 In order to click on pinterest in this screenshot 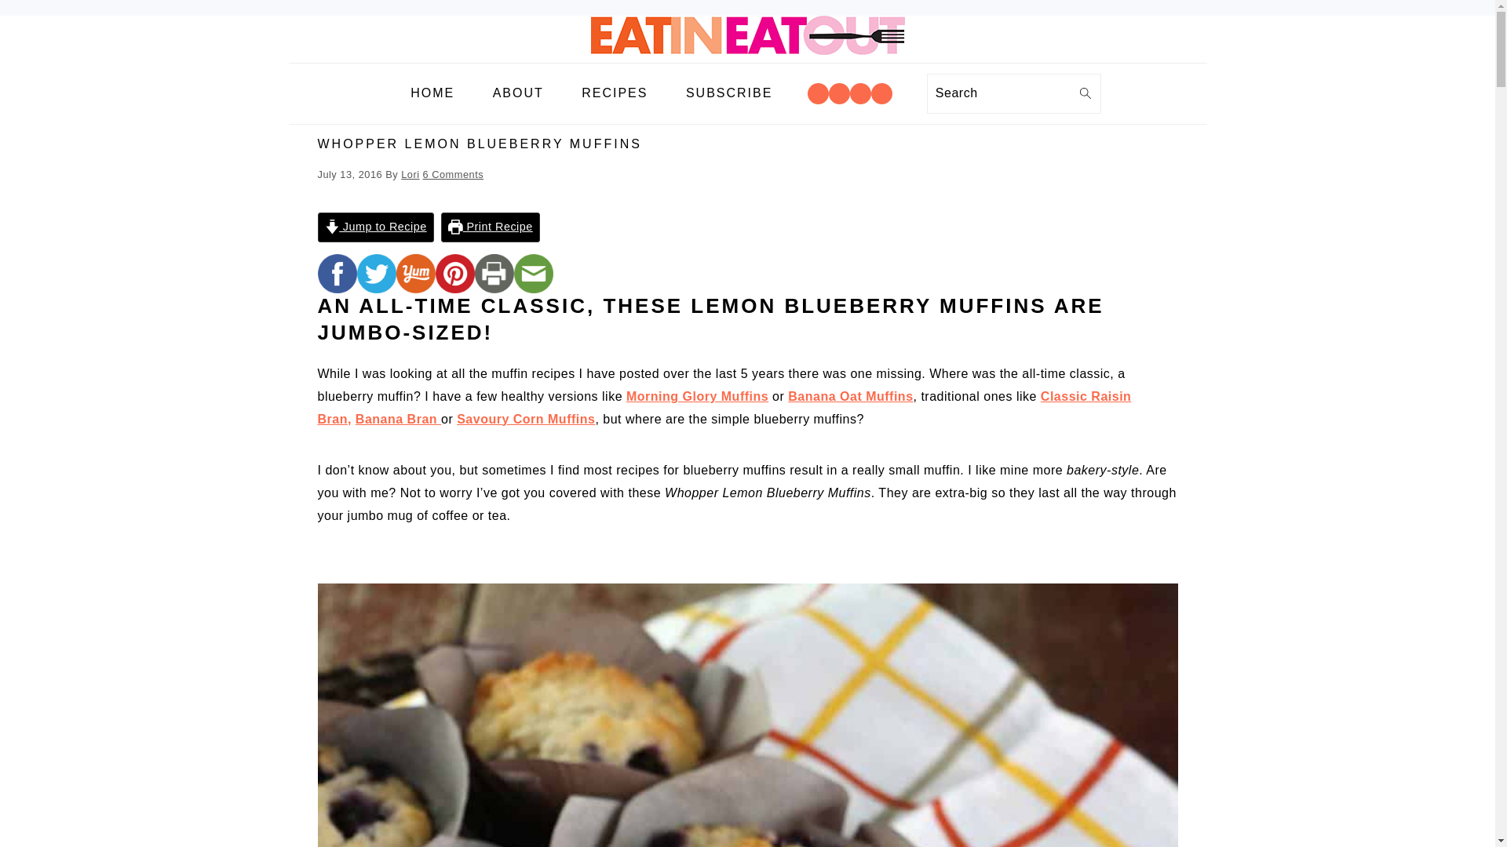, I will do `click(454, 273)`.